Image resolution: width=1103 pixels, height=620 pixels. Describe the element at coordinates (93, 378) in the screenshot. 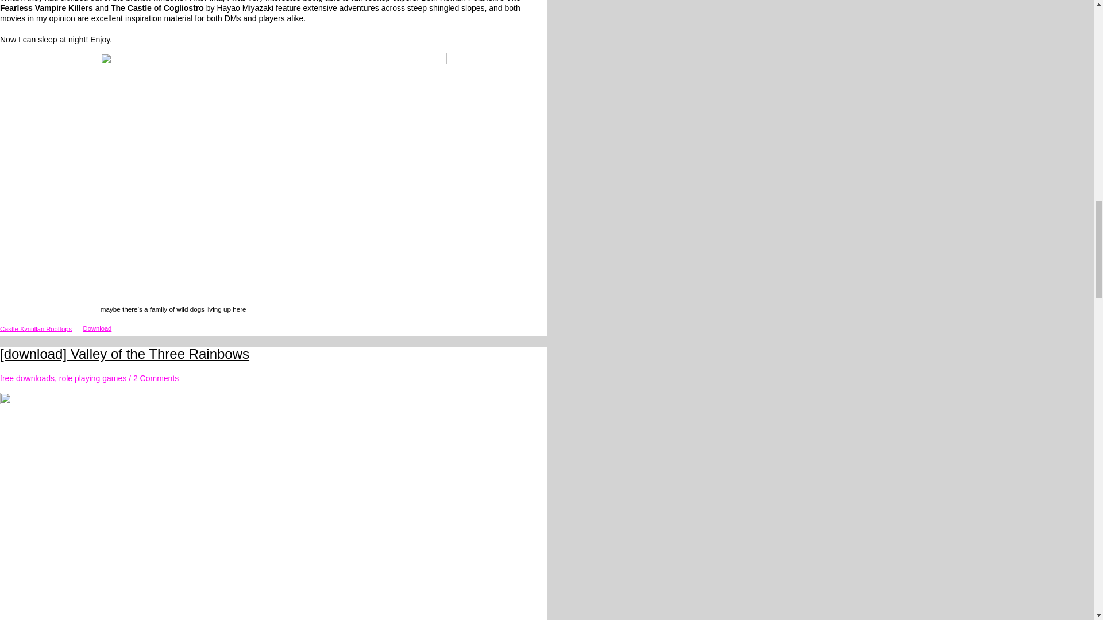

I see `role playing games` at that location.